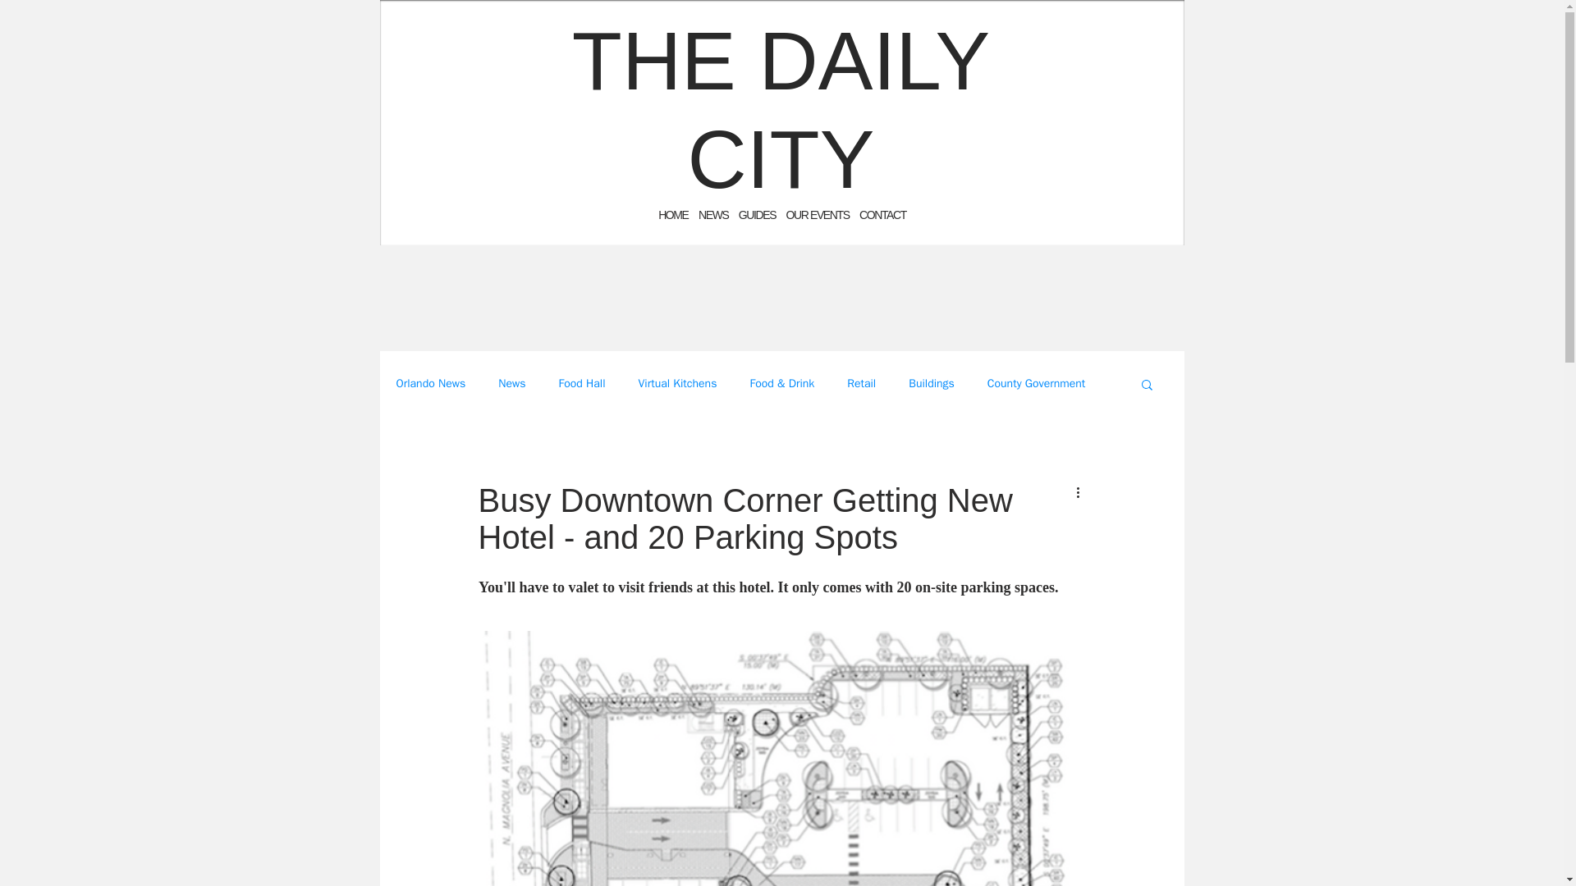  What do you see at coordinates (932, 384) in the screenshot?
I see `Buildings` at bounding box center [932, 384].